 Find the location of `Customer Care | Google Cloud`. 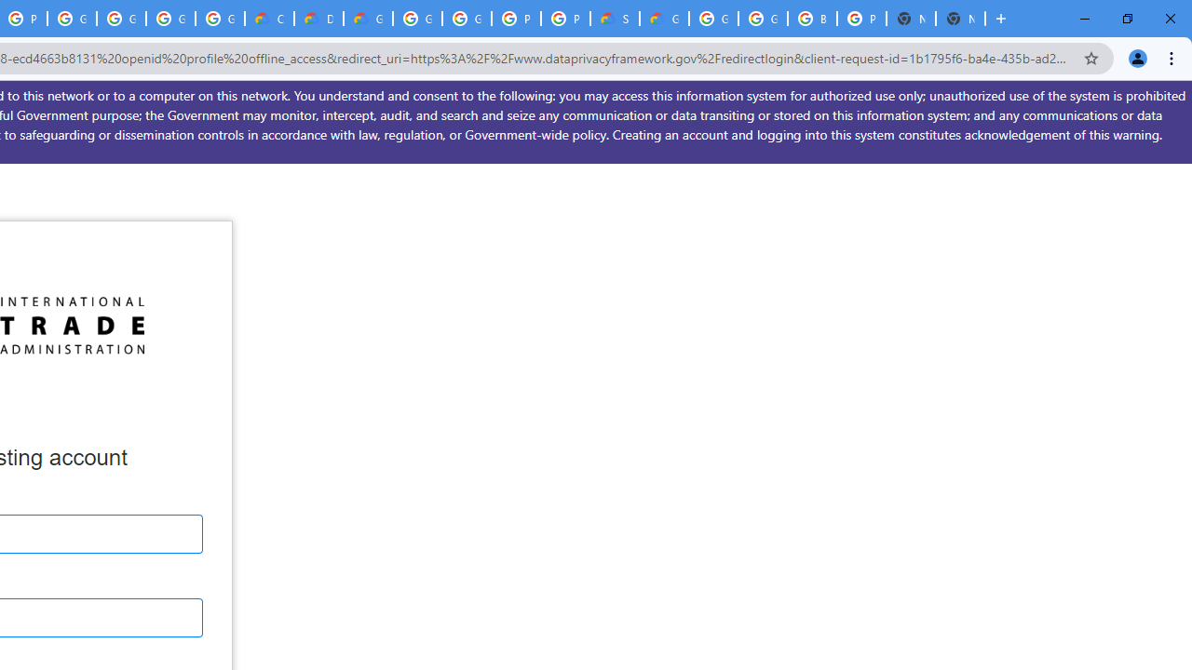

Customer Care | Google Cloud is located at coordinates (269, 19).